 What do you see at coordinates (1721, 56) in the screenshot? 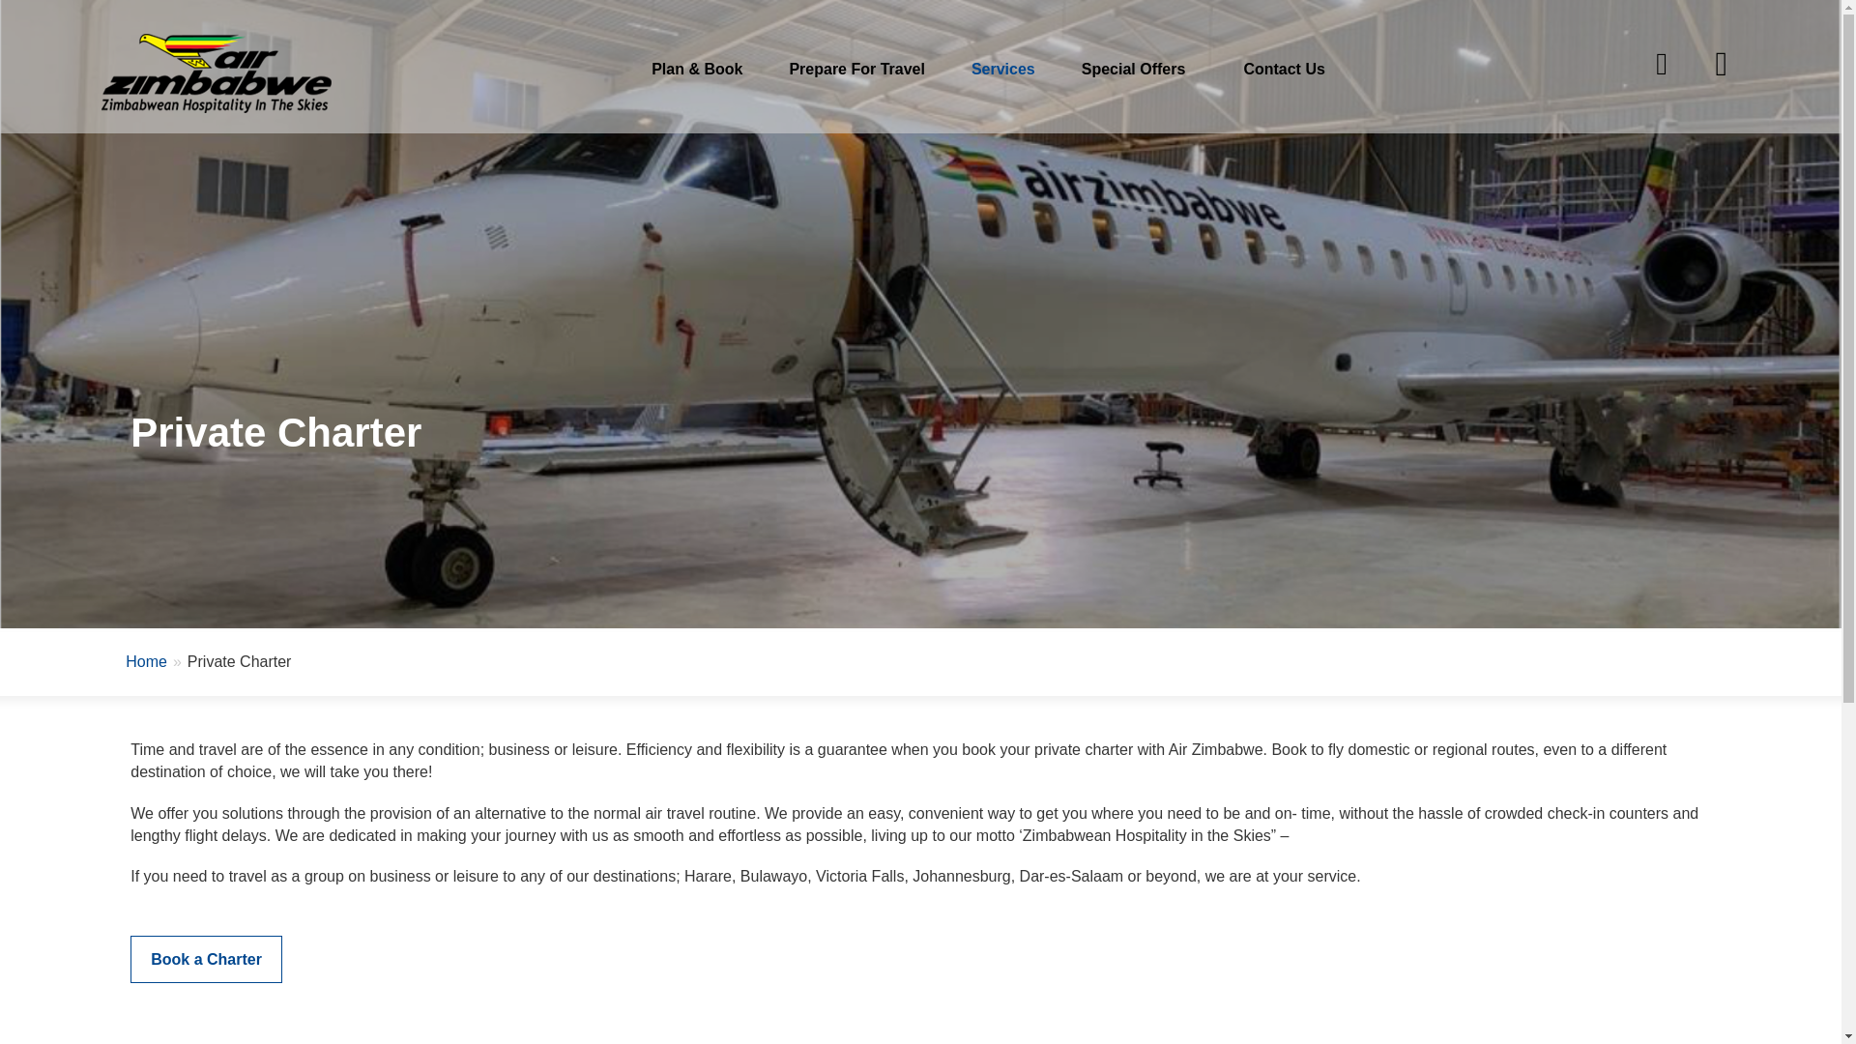
I see `Toggle submenu` at bounding box center [1721, 56].